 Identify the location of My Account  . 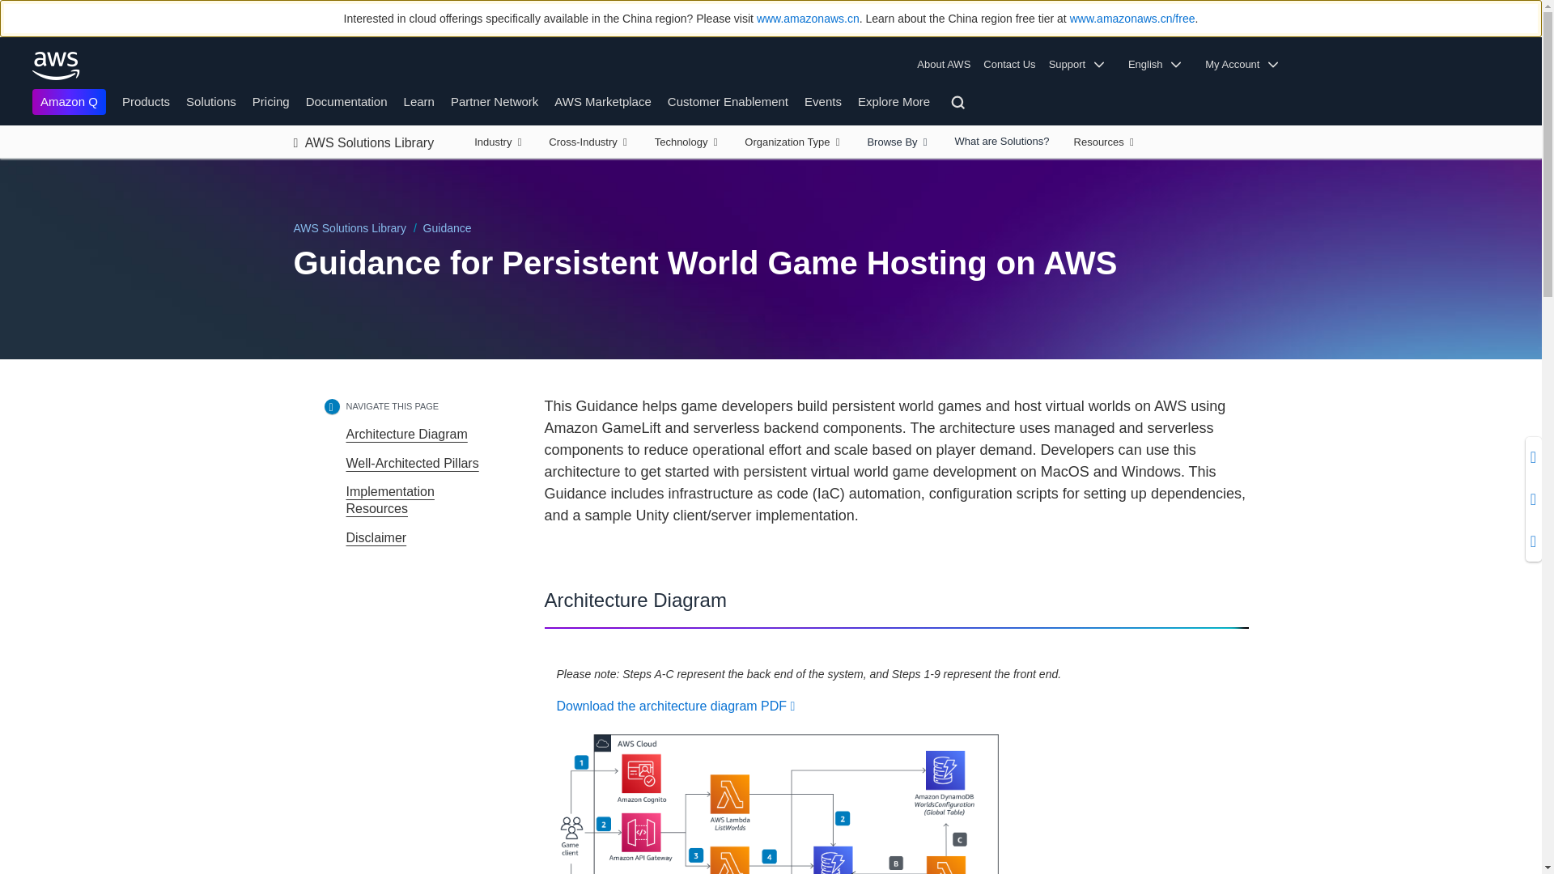
(1246, 65).